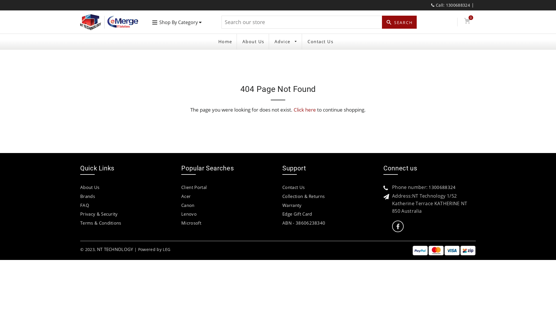 The image size is (556, 313). I want to click on Brands, so click(87, 196).